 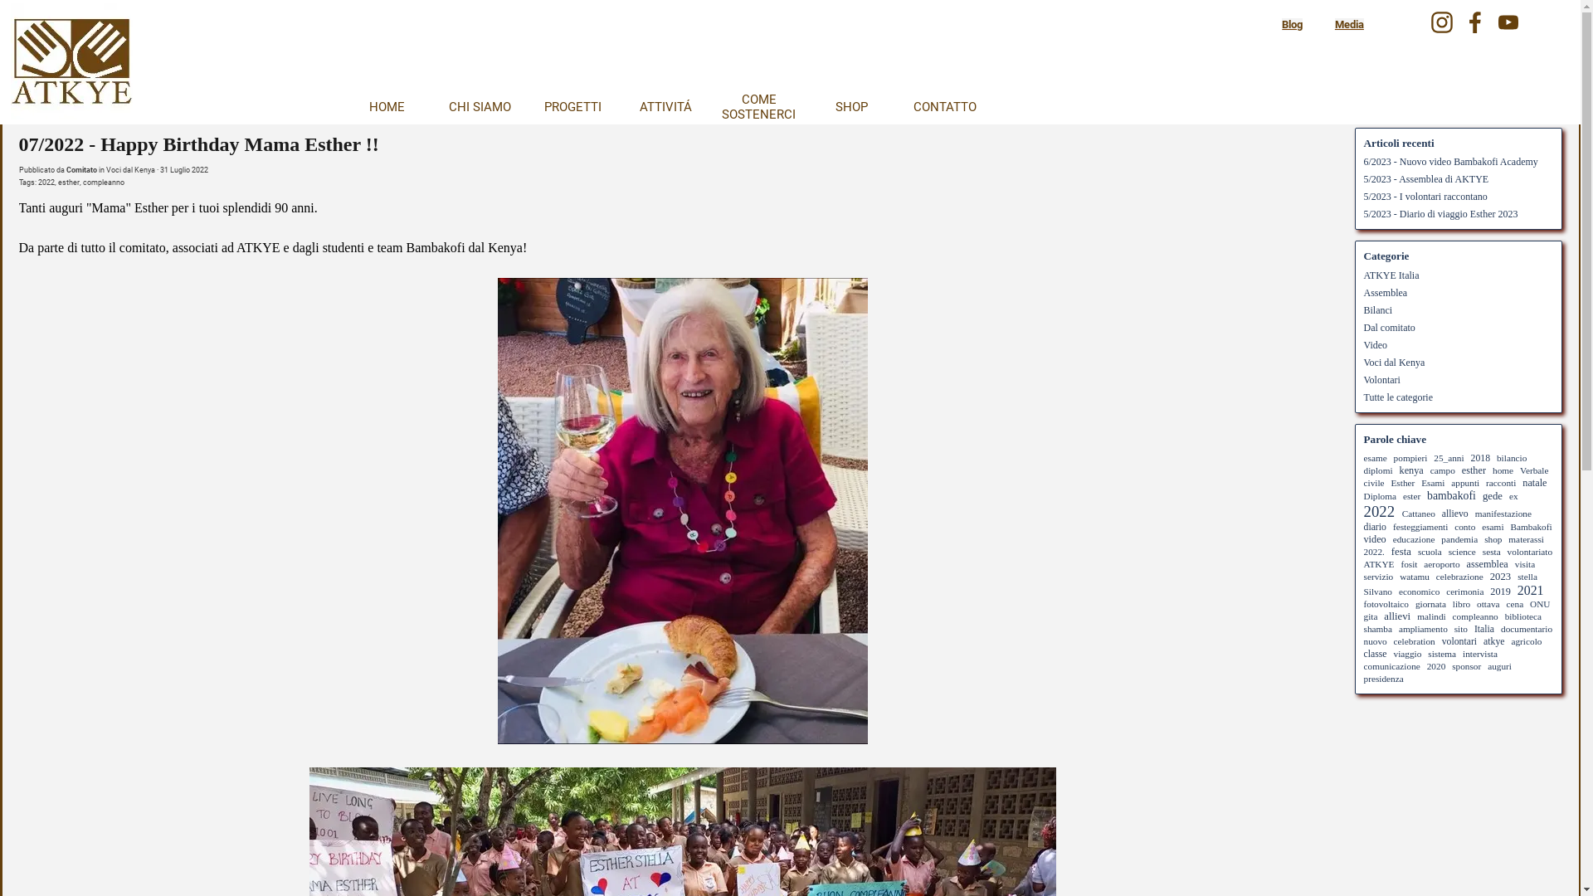 I want to click on viaggio, so click(x=1408, y=654).